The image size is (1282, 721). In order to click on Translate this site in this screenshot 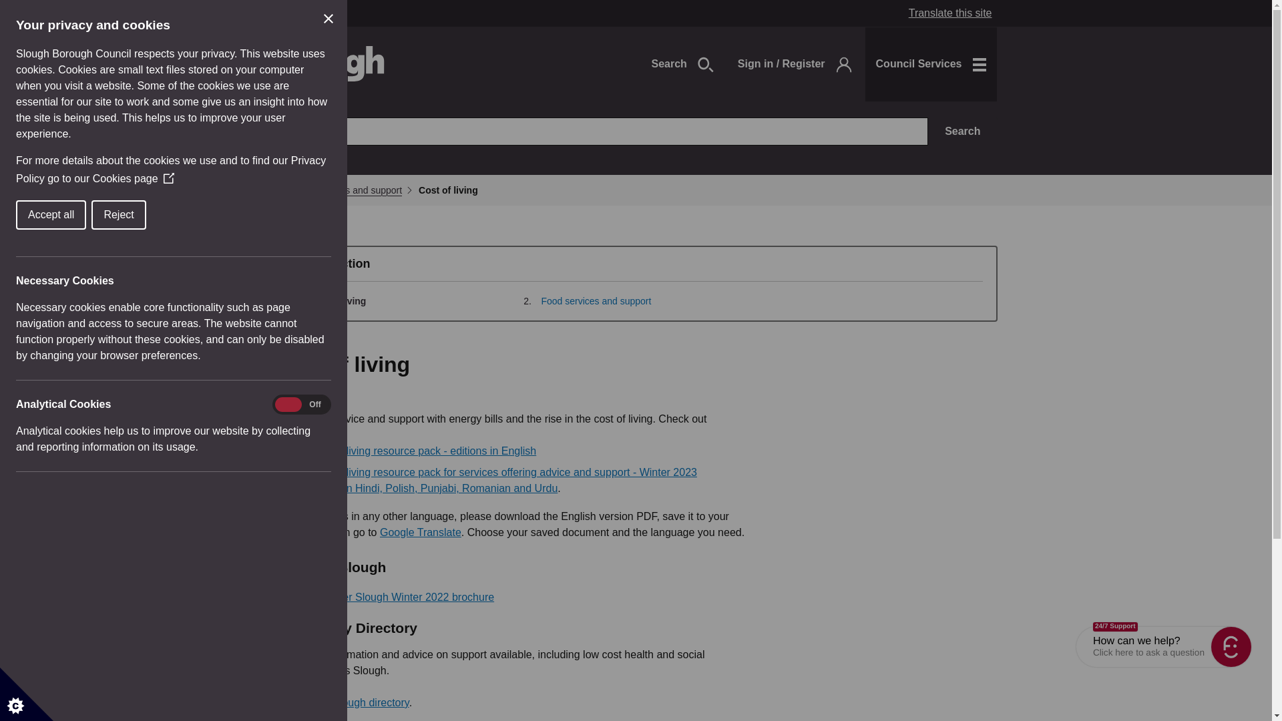, I will do `click(950, 13)`.